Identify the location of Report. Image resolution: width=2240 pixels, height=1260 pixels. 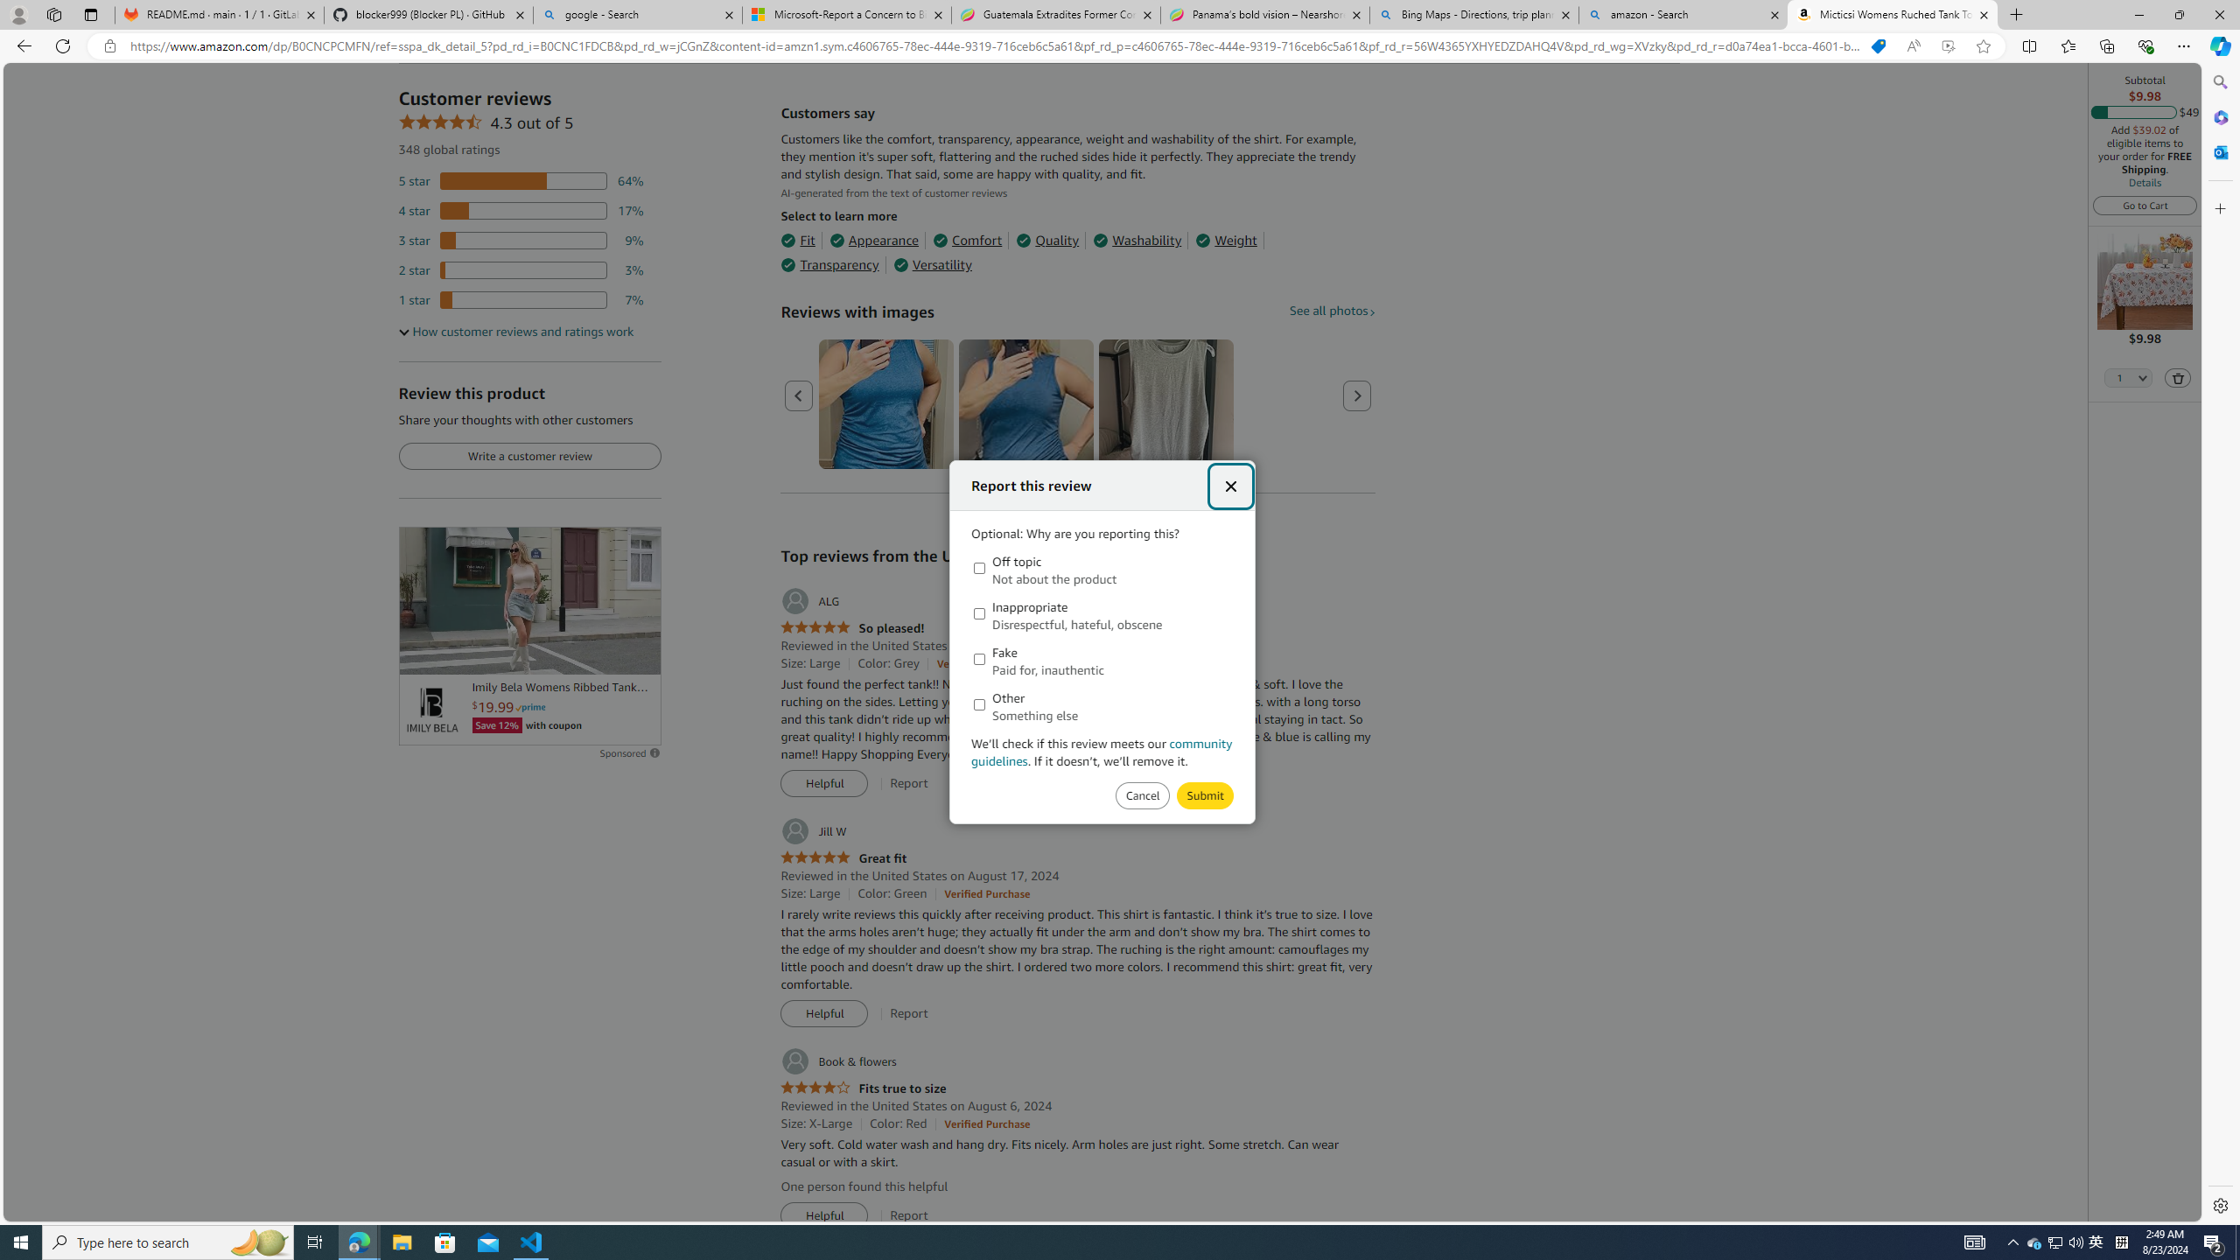
(908, 1215).